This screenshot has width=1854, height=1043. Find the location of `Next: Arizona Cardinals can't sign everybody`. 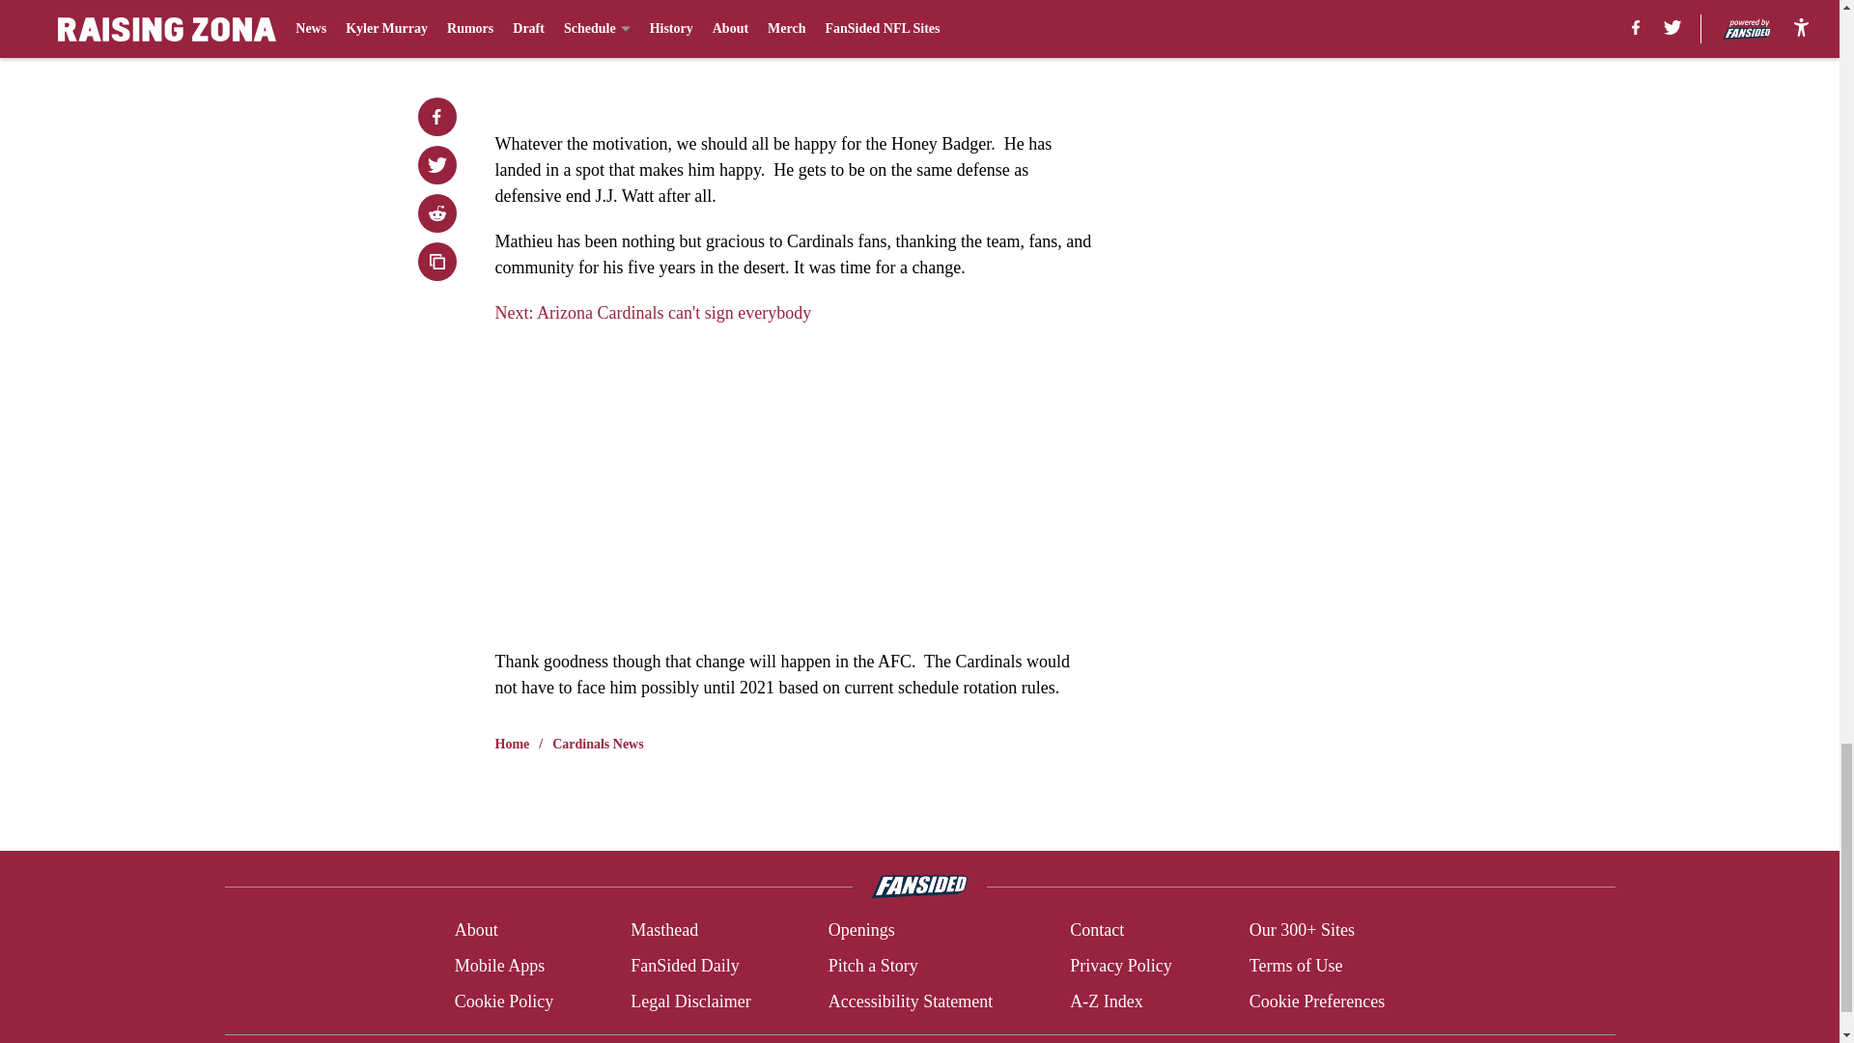

Next: Arizona Cardinals can't sign everybody is located at coordinates (653, 313).